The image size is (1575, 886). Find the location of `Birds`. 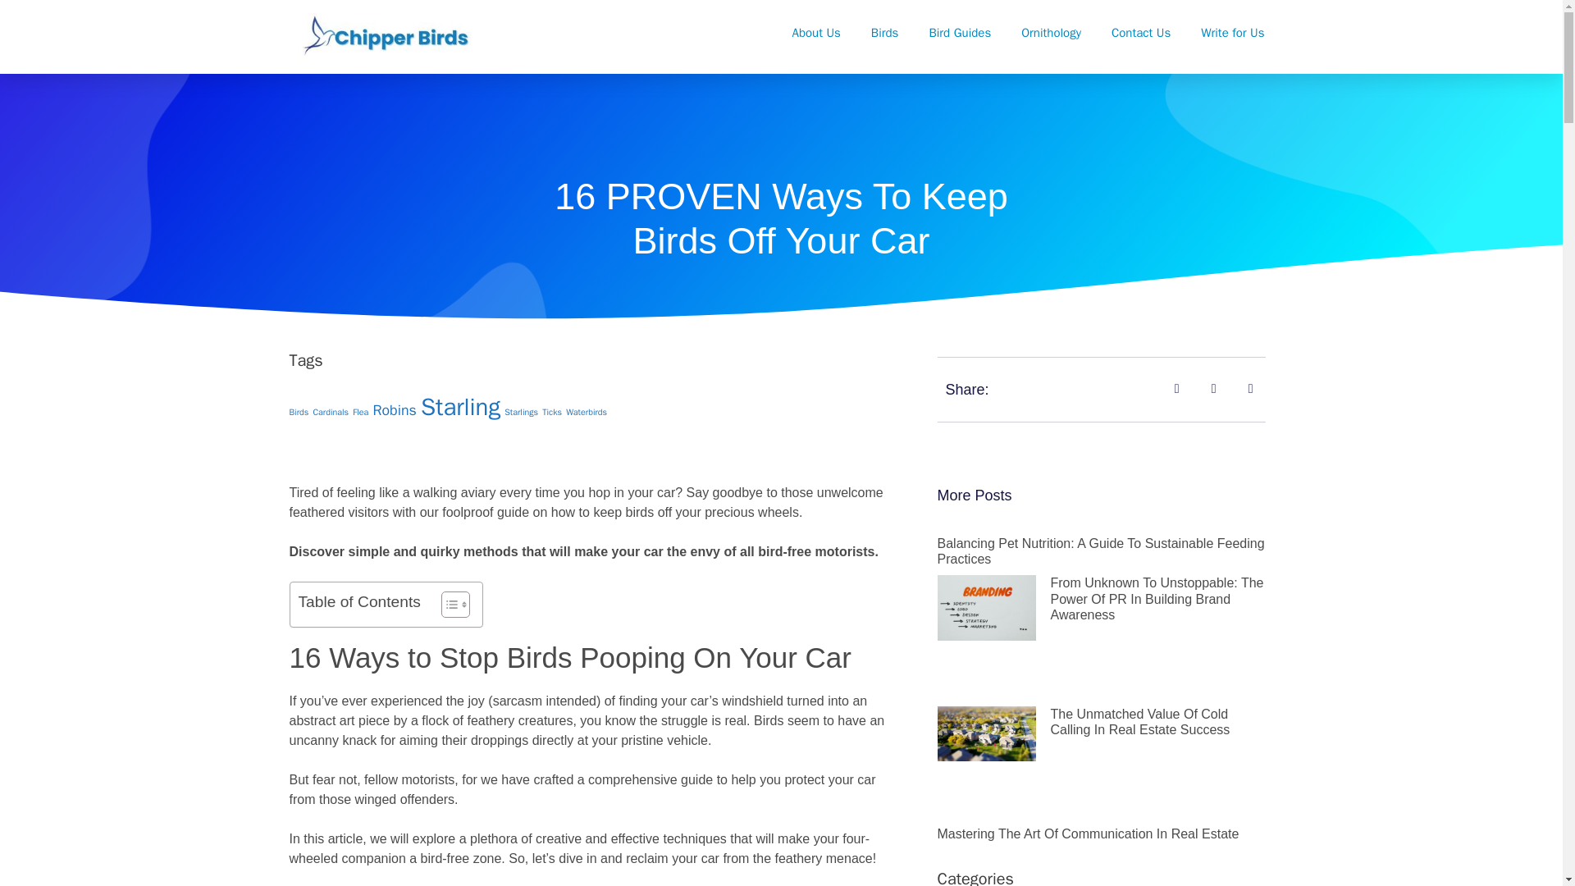

Birds is located at coordinates (299, 412).